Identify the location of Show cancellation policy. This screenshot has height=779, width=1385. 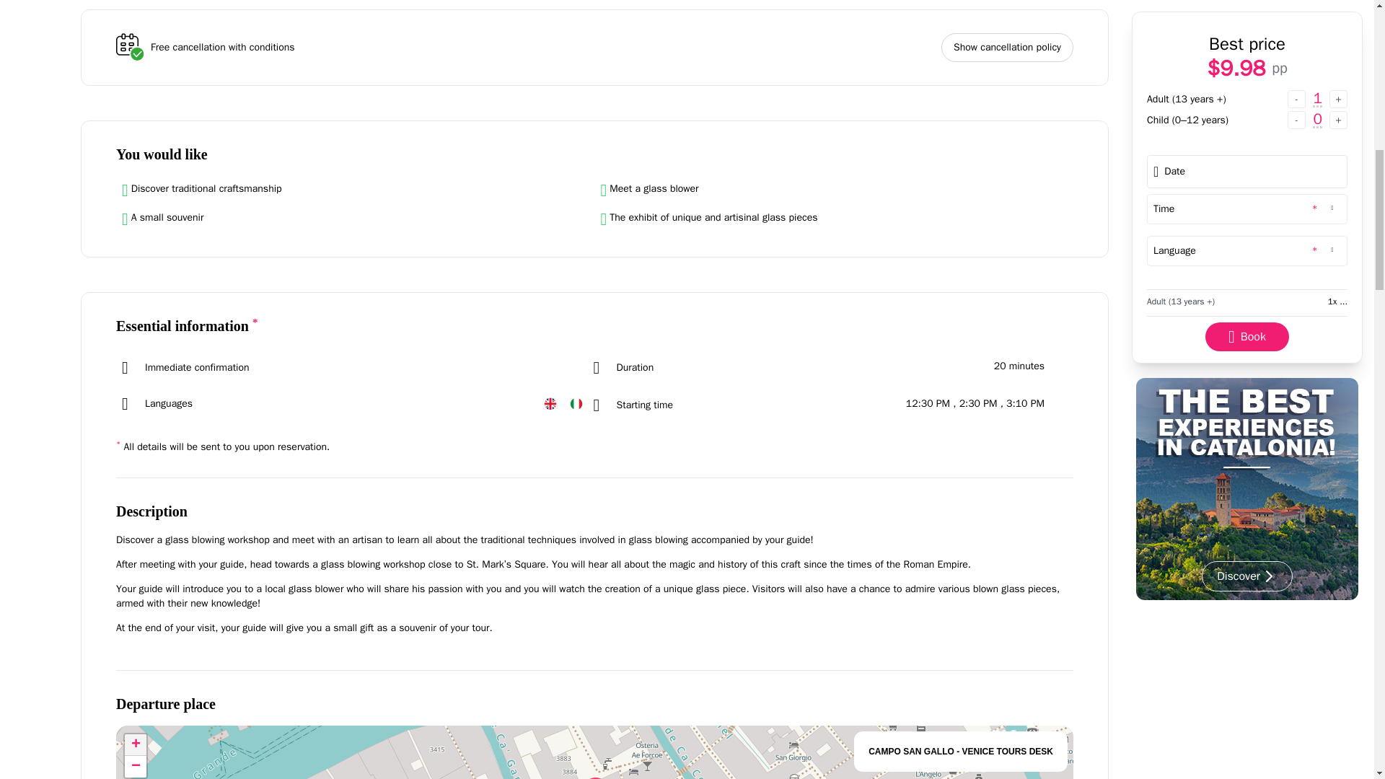
(1007, 48).